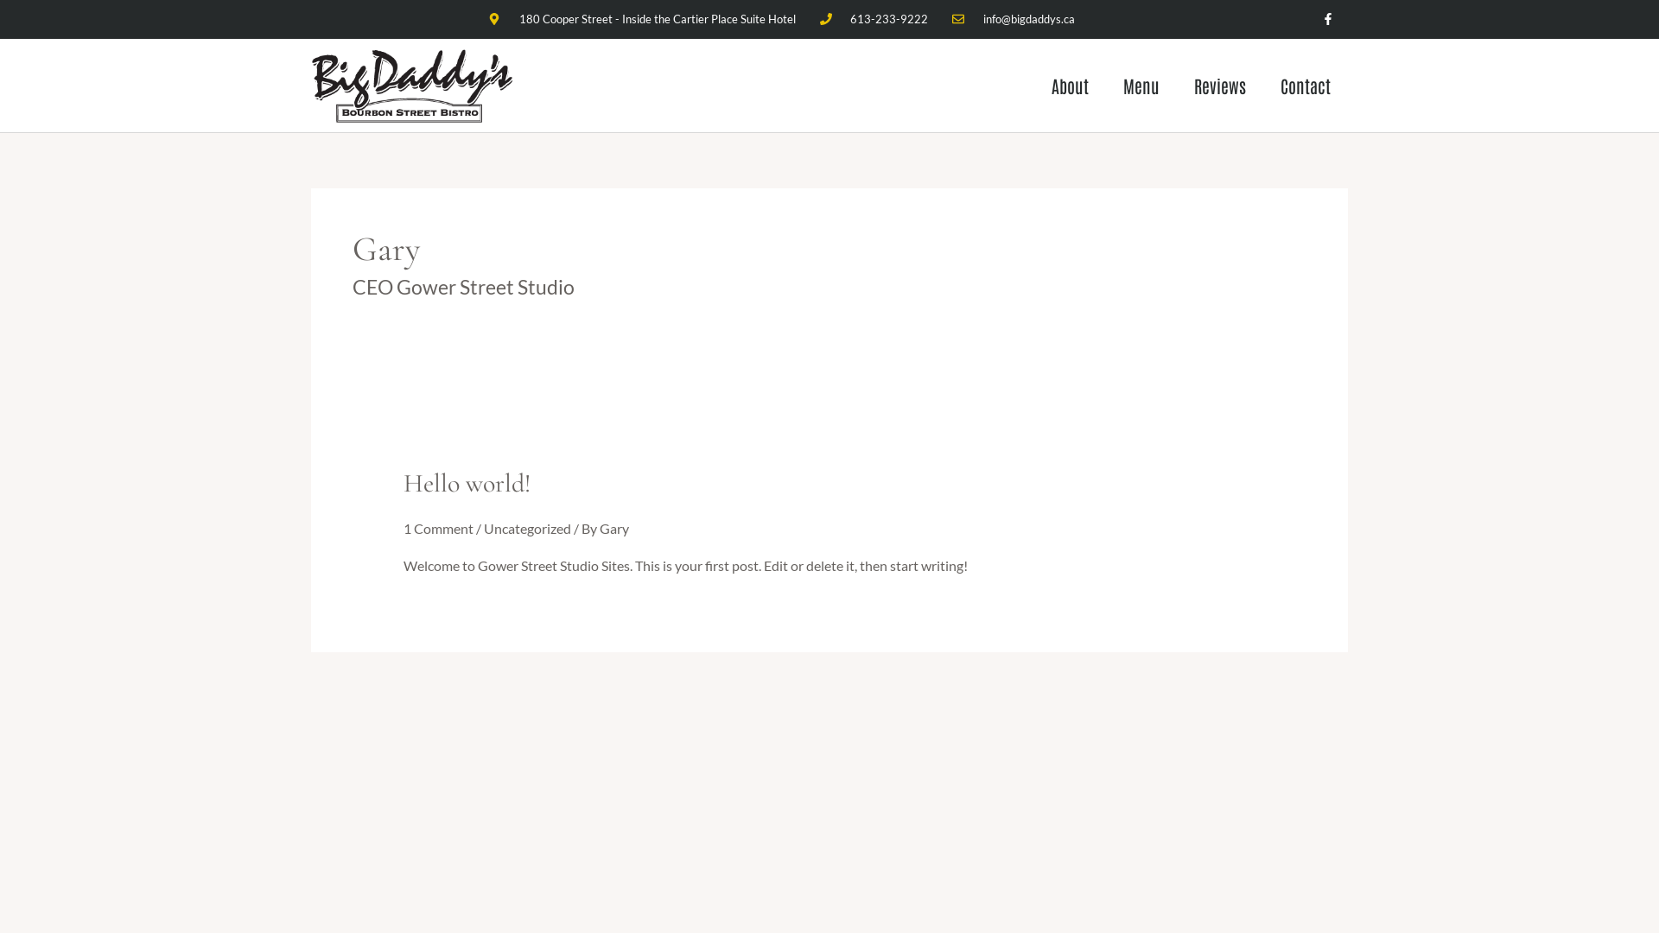  I want to click on Reviews, so click(1220, 86).